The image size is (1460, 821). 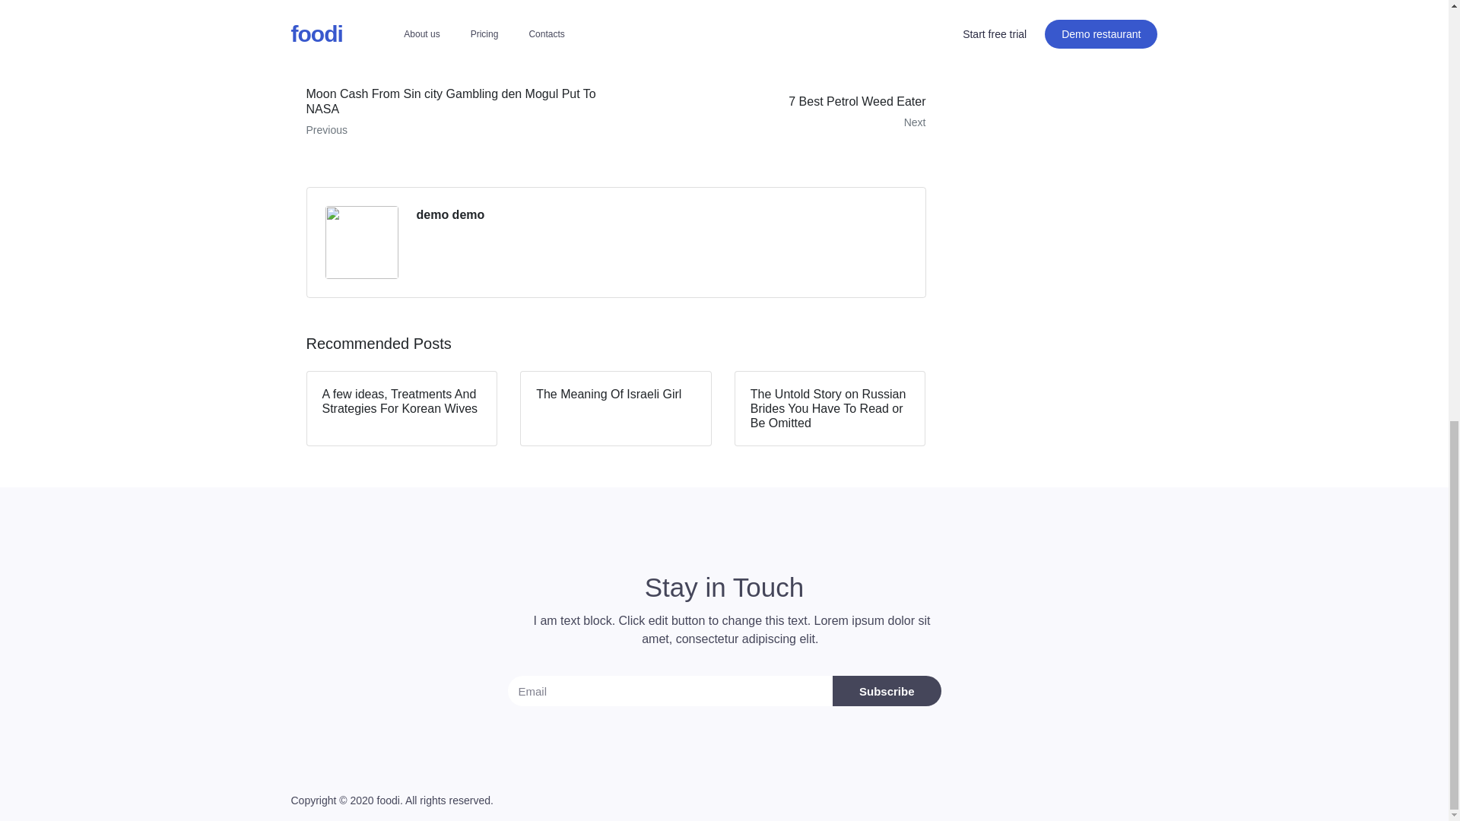 I want to click on Subscribe, so click(x=887, y=690).